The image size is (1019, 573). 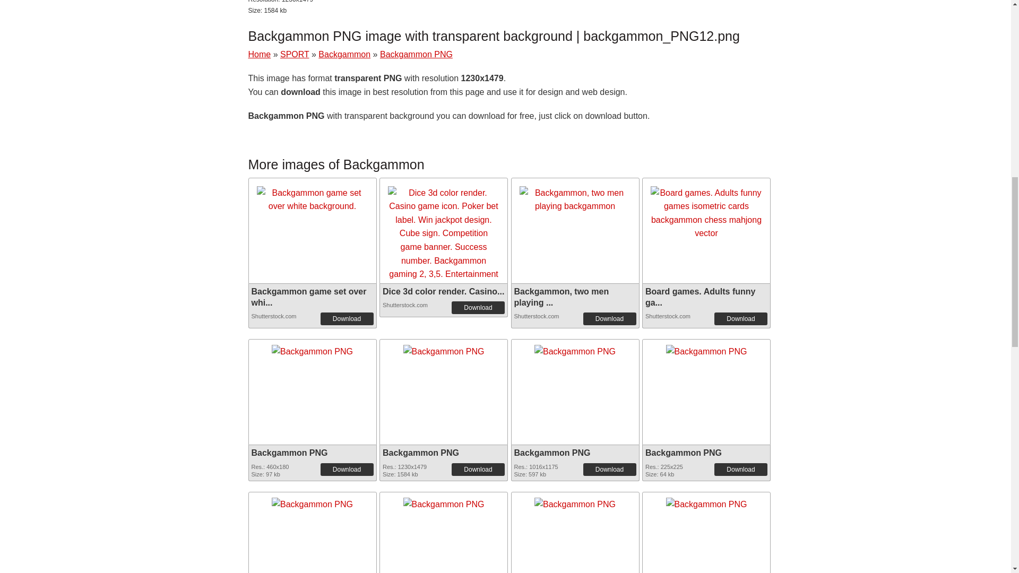 What do you see at coordinates (551, 452) in the screenshot?
I see `Backgammon PNG` at bounding box center [551, 452].